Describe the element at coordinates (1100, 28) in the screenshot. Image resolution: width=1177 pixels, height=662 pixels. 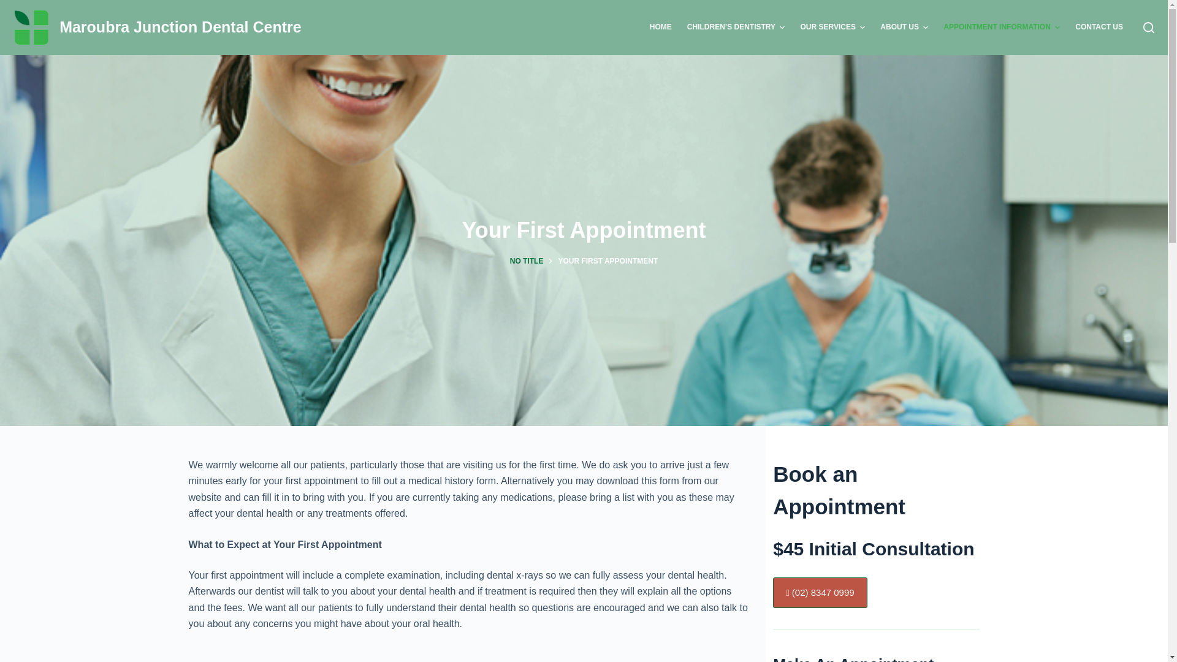
I see `CONTACT US` at that location.